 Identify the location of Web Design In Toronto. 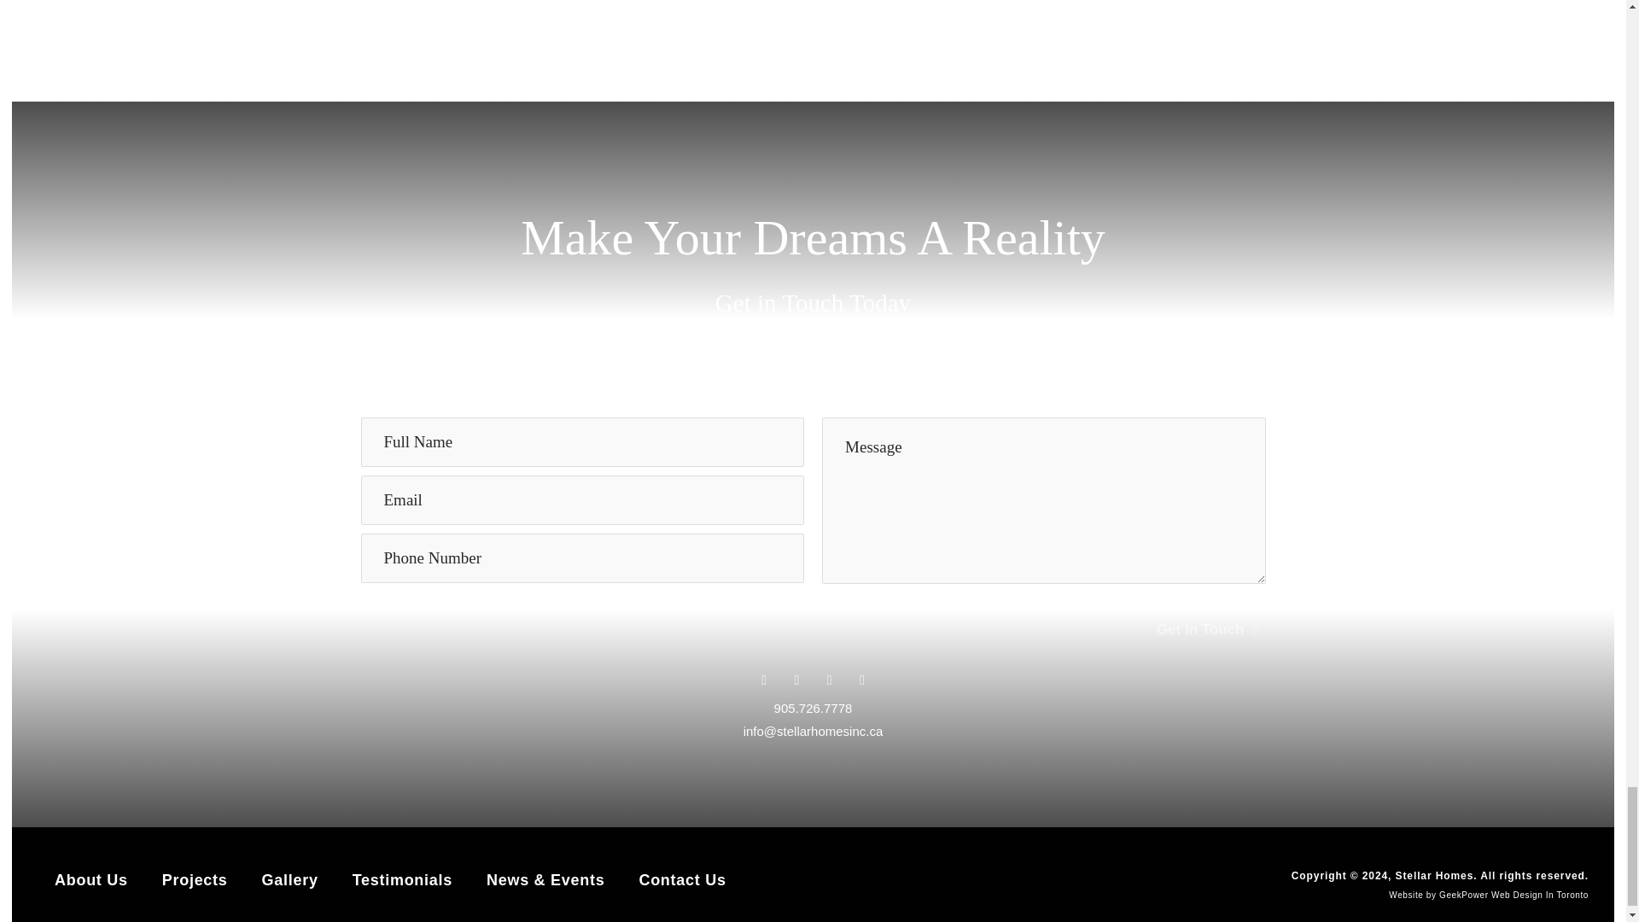
(1540, 895).